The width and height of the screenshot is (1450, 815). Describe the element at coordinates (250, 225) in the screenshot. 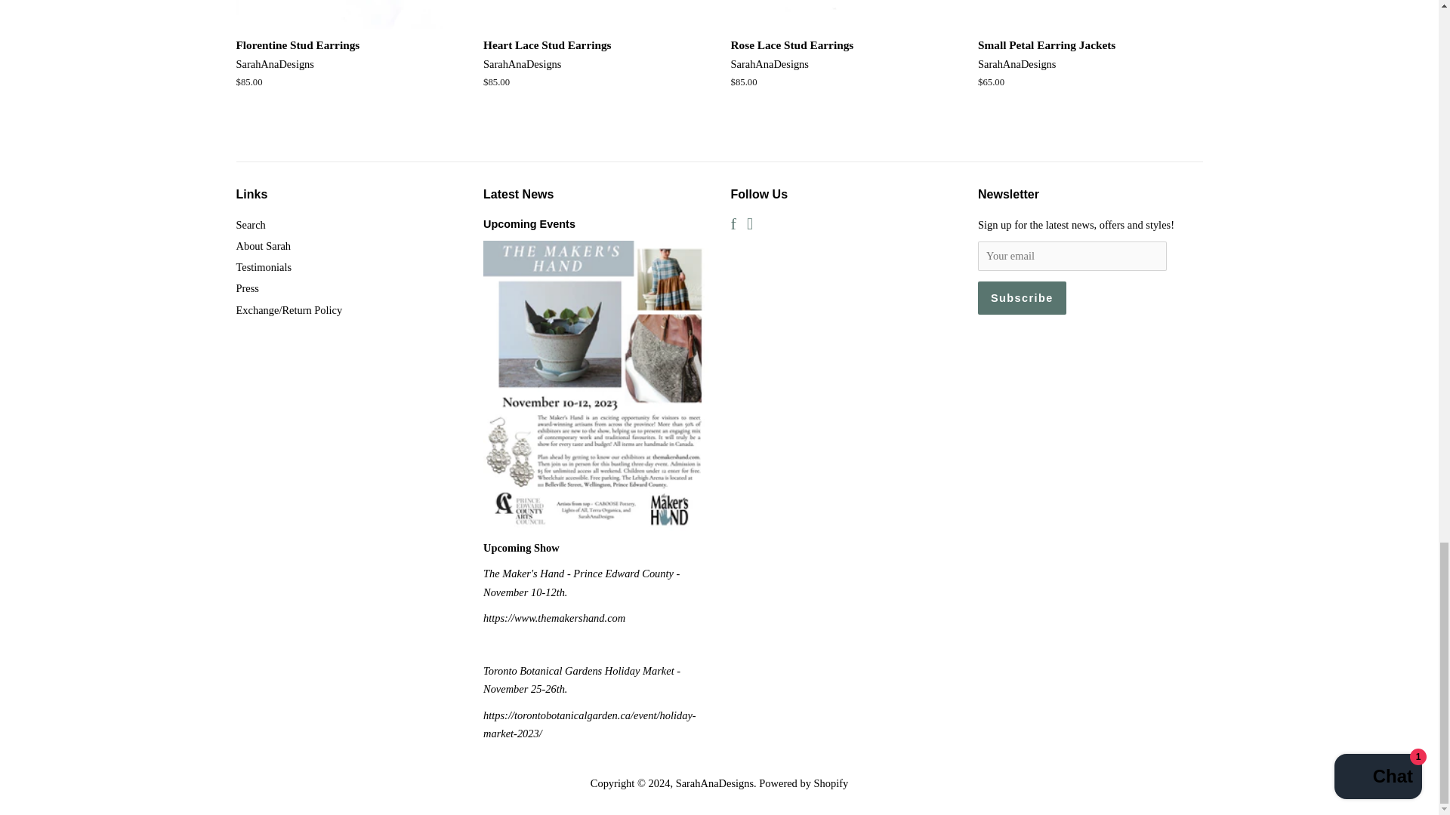

I see `Search` at that location.